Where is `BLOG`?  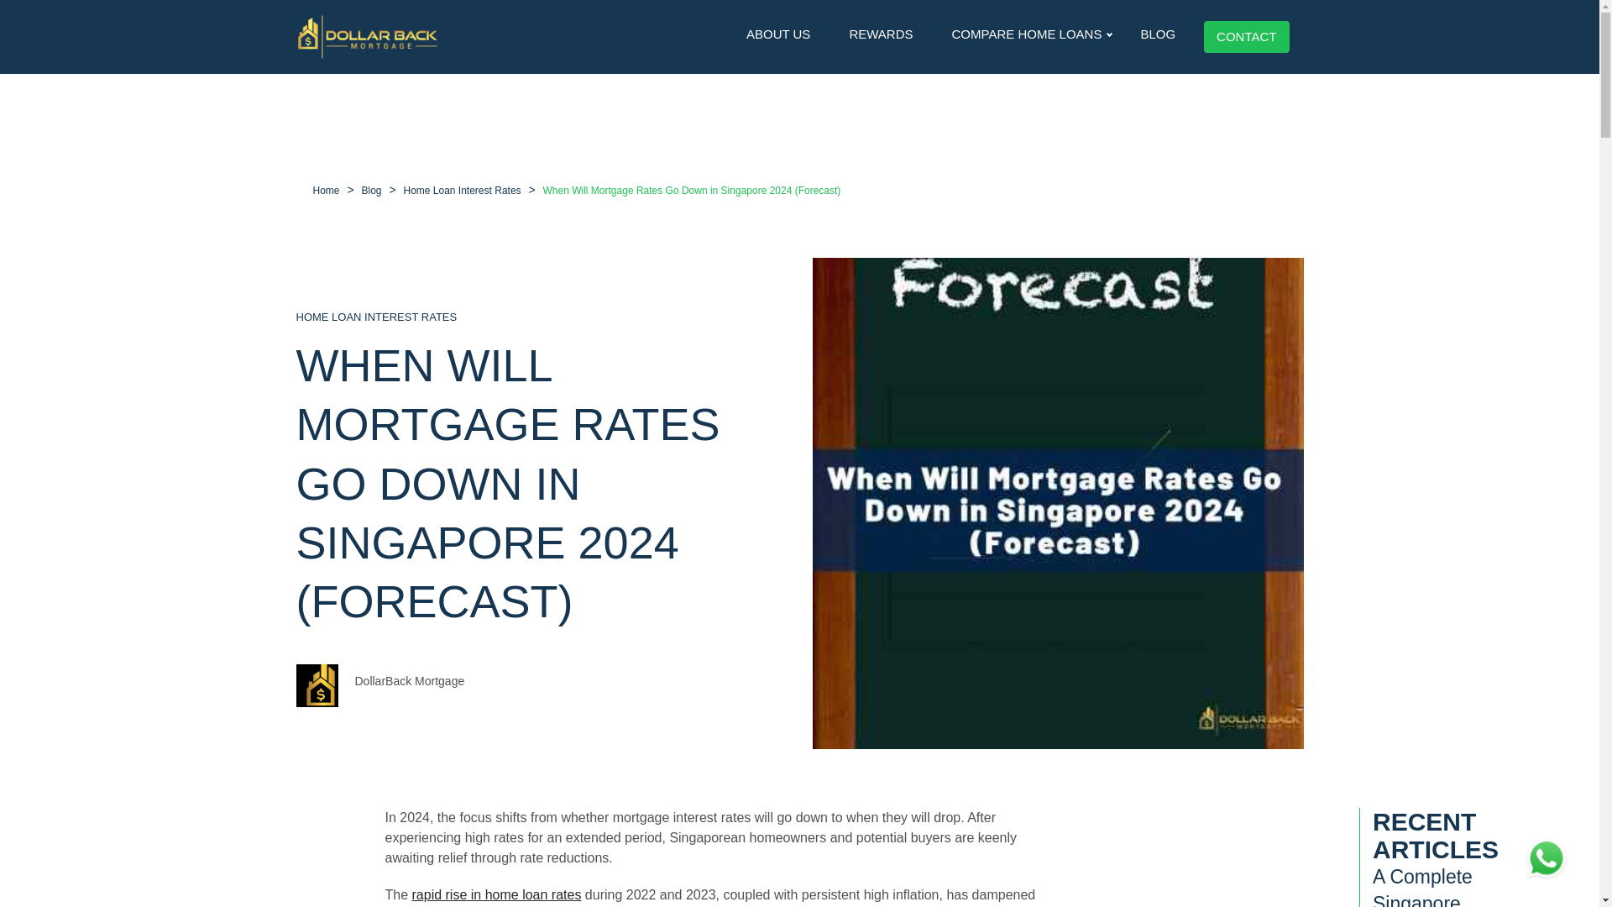
BLOG is located at coordinates (1157, 34).